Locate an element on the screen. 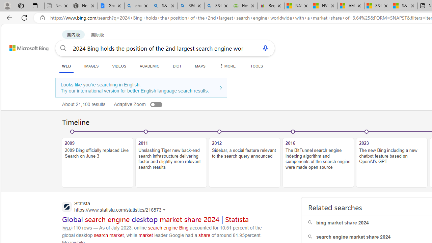  S&P 500, Nasdaq end lower, weighed by Nvidia dip | Watch is located at coordinates (404, 6).